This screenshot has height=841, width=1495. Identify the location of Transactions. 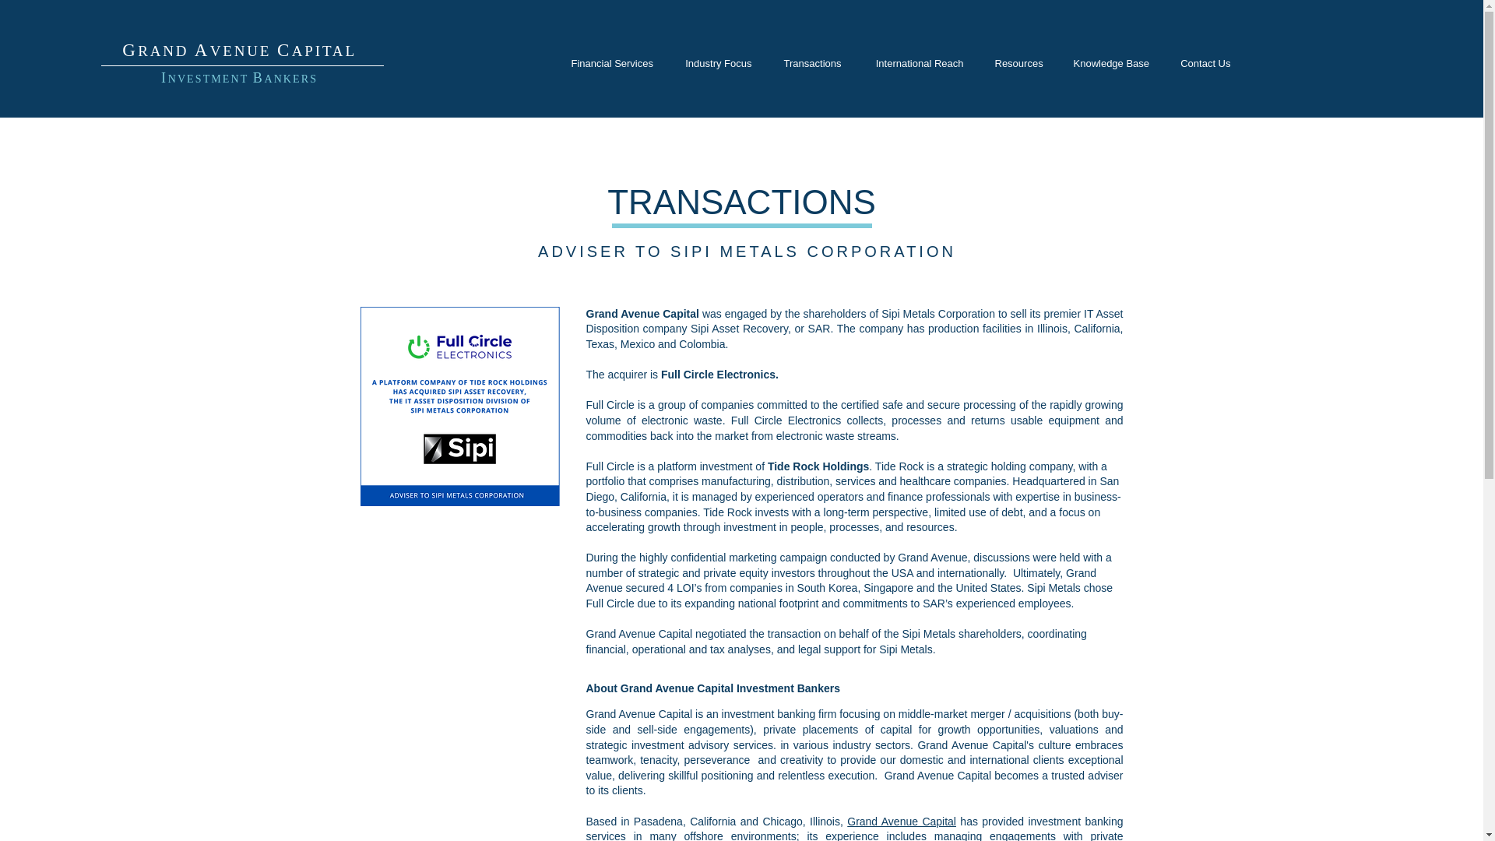
(812, 63).